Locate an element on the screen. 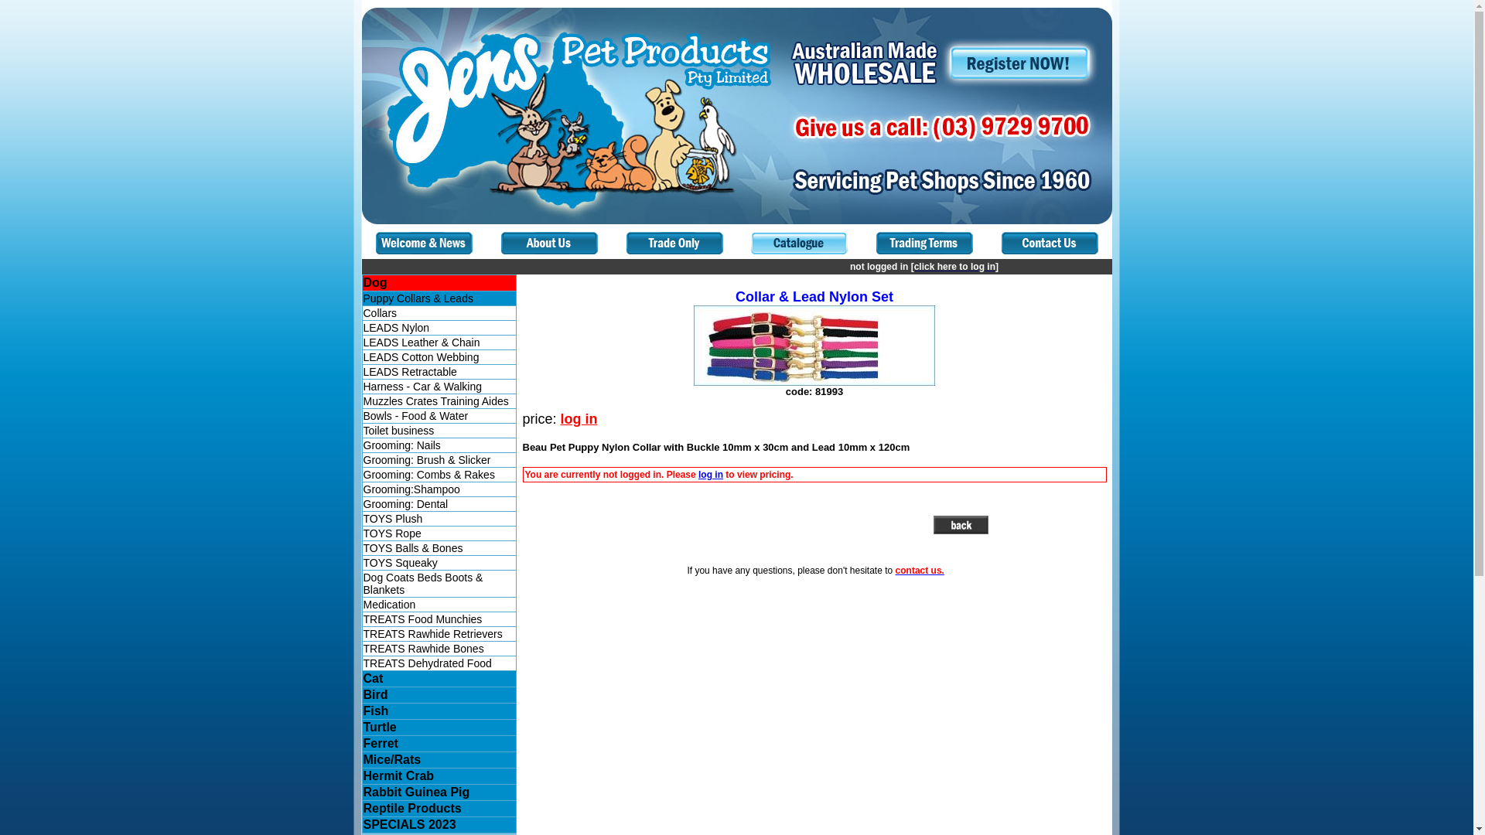  Grooming: Combs & Rakes is located at coordinates (439, 475).